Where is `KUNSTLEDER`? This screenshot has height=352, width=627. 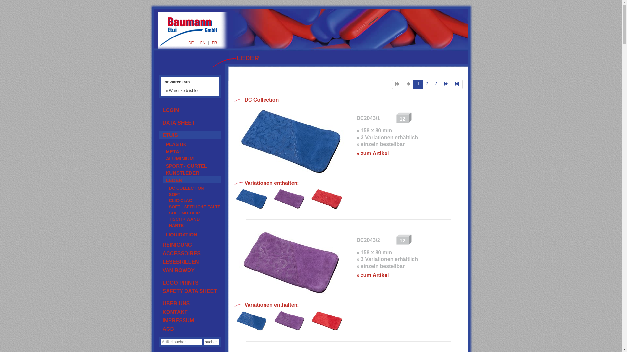
KUNSTLEDER is located at coordinates (192, 173).